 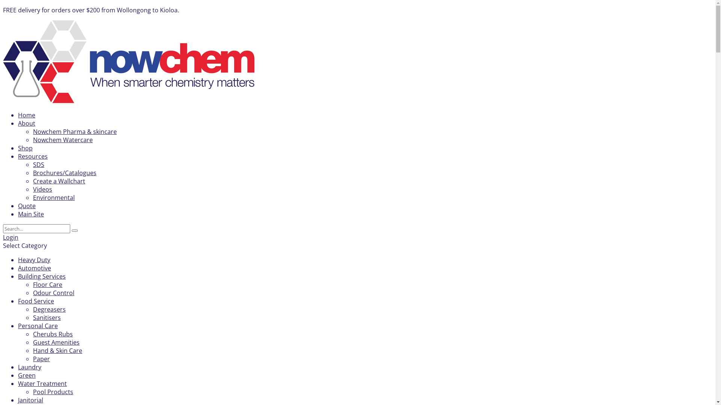 What do you see at coordinates (58, 351) in the screenshot?
I see `Hand & Skin Care` at bounding box center [58, 351].